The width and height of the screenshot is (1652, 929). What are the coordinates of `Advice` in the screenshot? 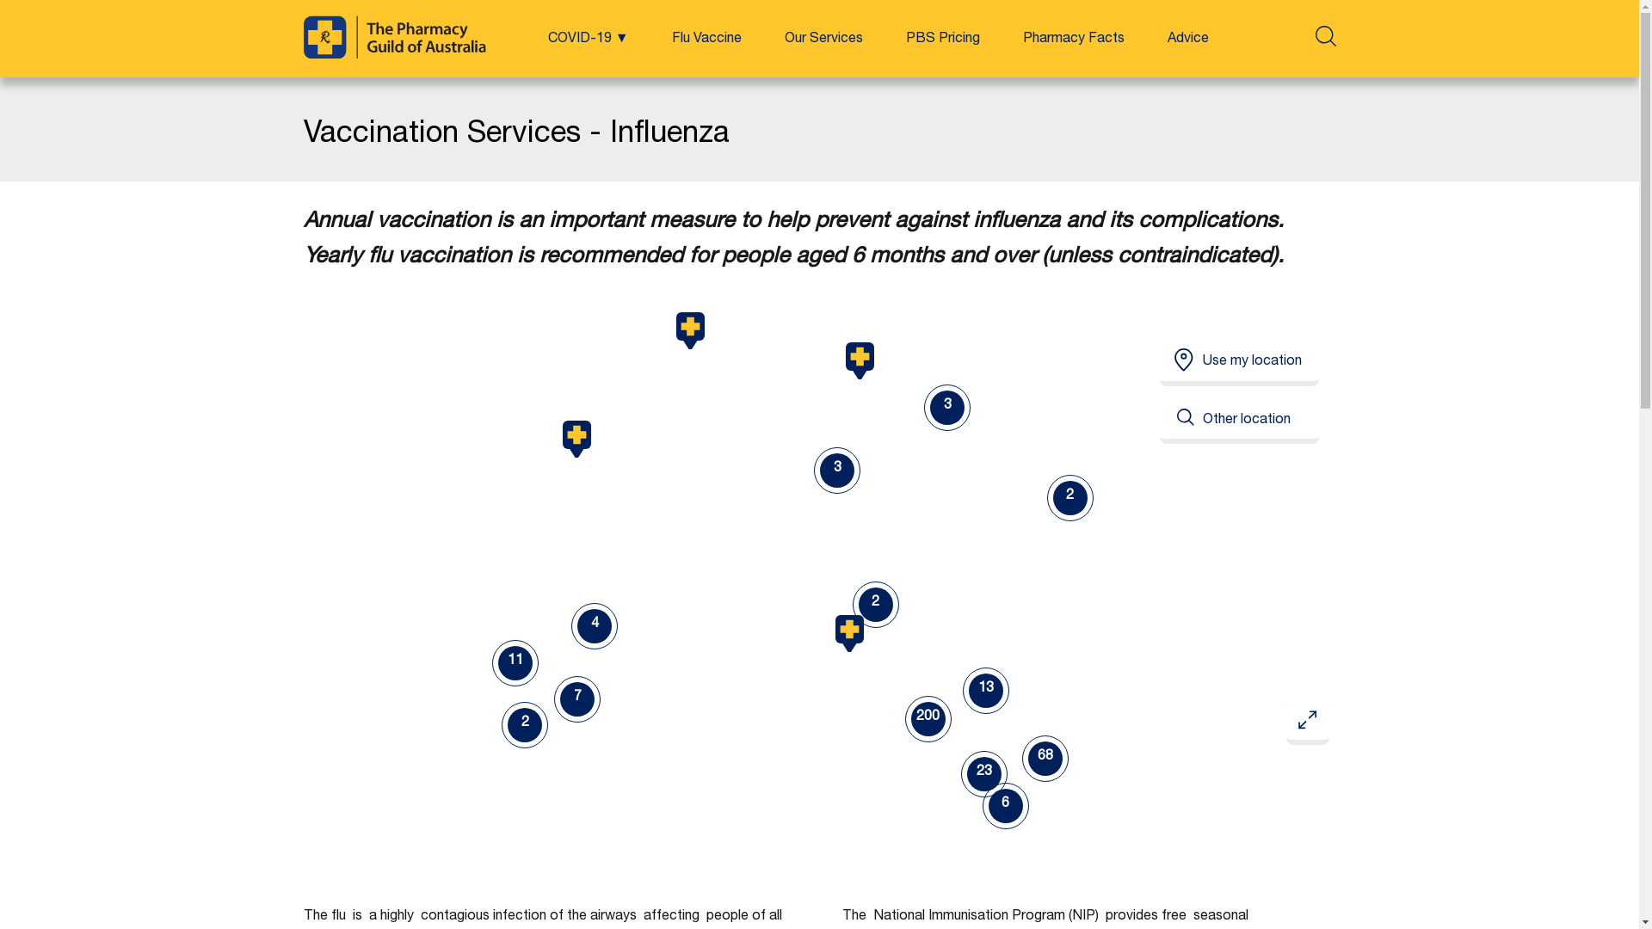 It's located at (1187, 40).